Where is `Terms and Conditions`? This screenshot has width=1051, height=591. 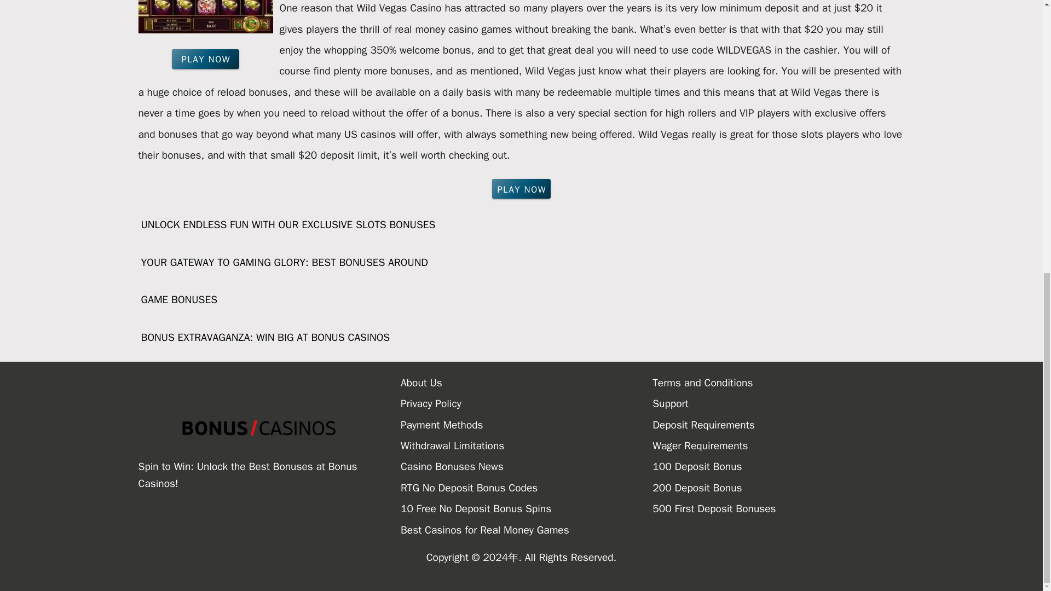 Terms and Conditions is located at coordinates (778, 383).